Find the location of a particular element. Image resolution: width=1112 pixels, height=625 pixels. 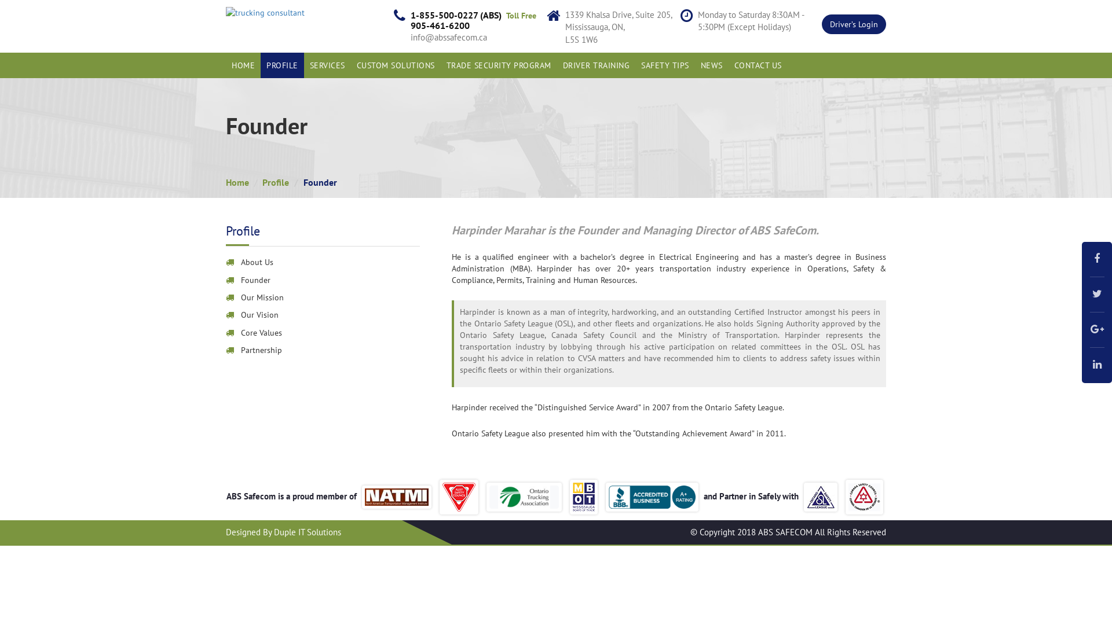

Founder is located at coordinates (323, 280).